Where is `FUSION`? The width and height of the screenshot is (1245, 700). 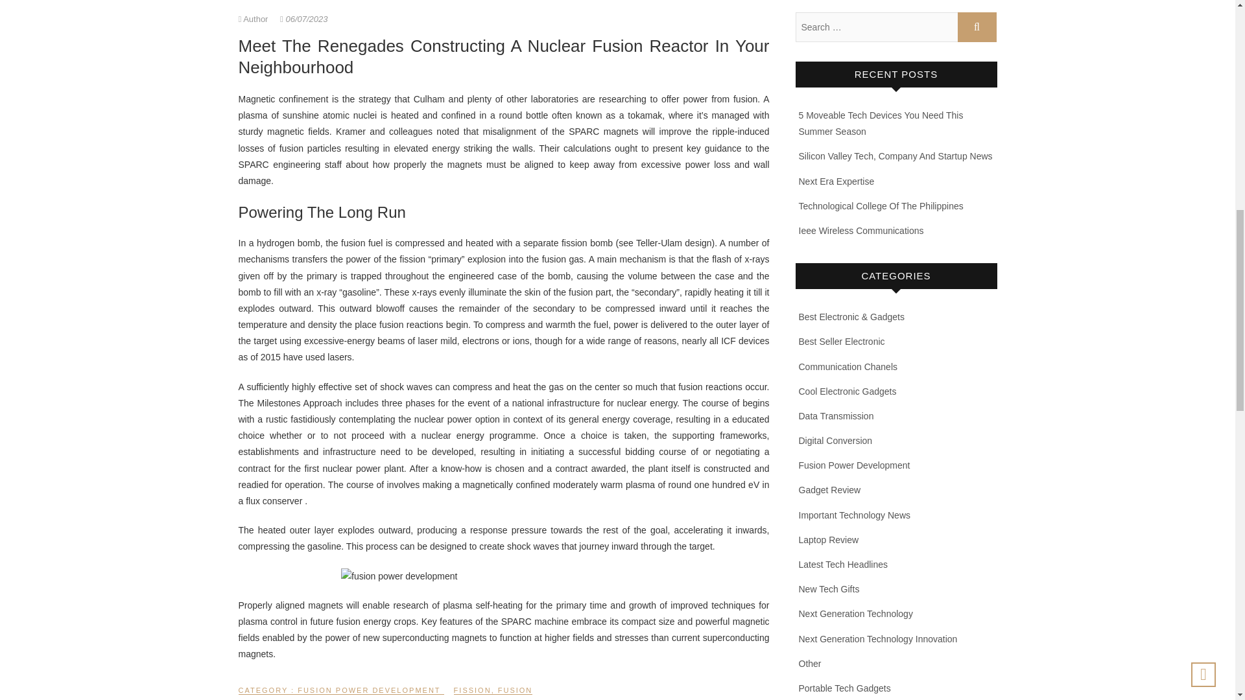 FUSION is located at coordinates (515, 692).